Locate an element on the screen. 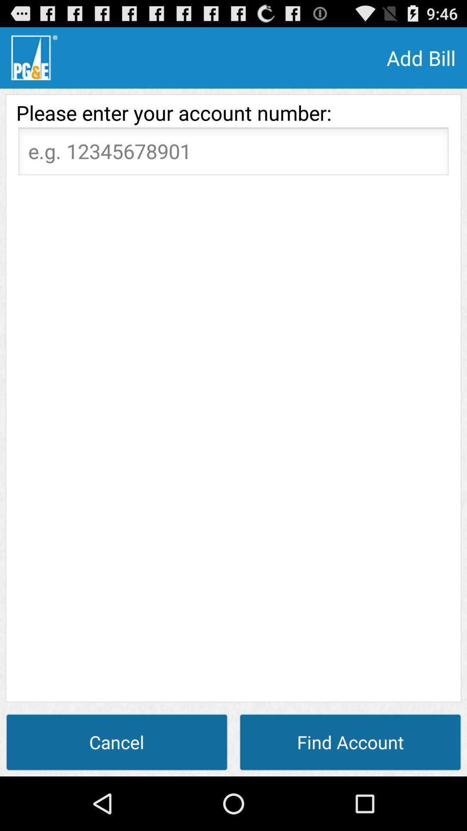 This screenshot has width=467, height=831. choose the cancel is located at coordinates (117, 742).